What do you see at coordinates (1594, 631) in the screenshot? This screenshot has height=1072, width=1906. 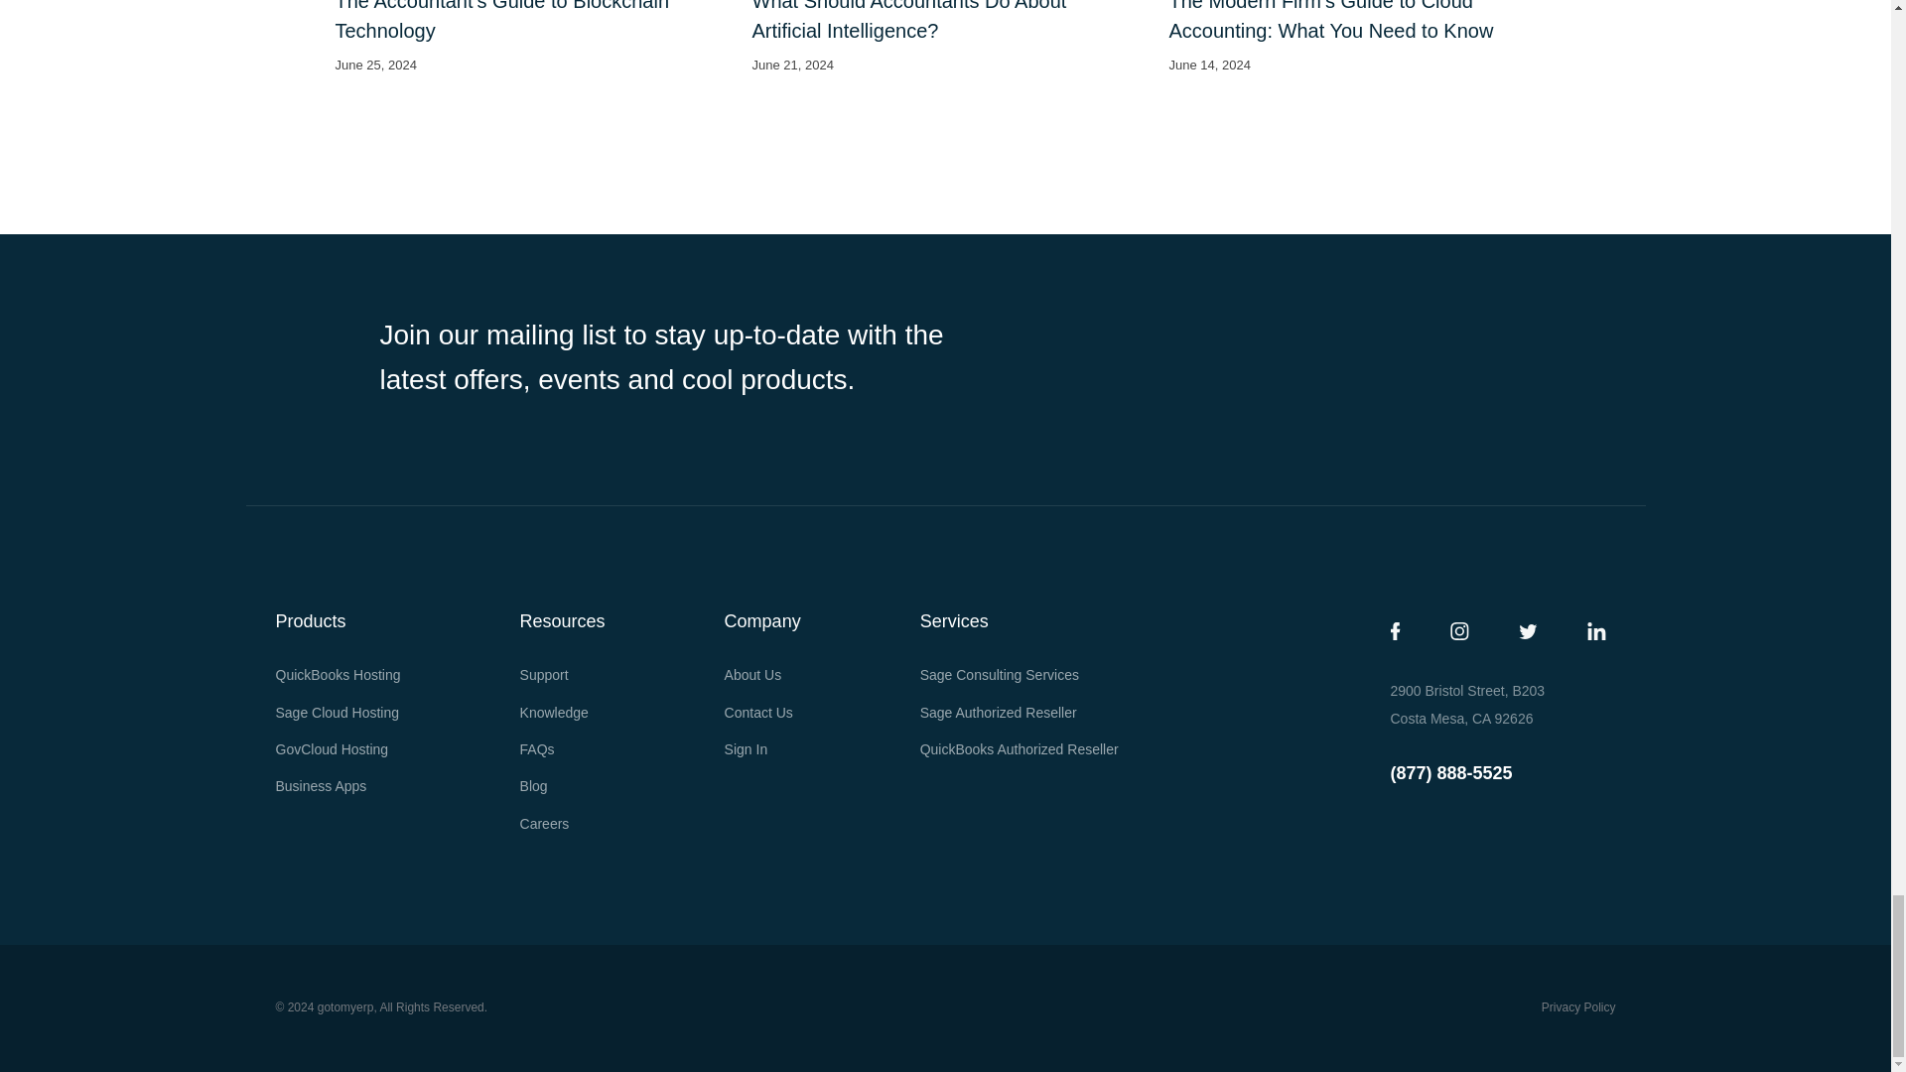 I see `Follow gotomyerp on linkedin` at bounding box center [1594, 631].